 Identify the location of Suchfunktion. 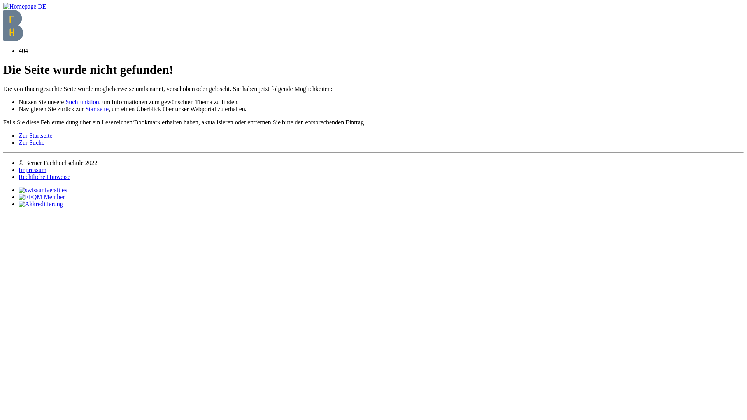
(82, 102).